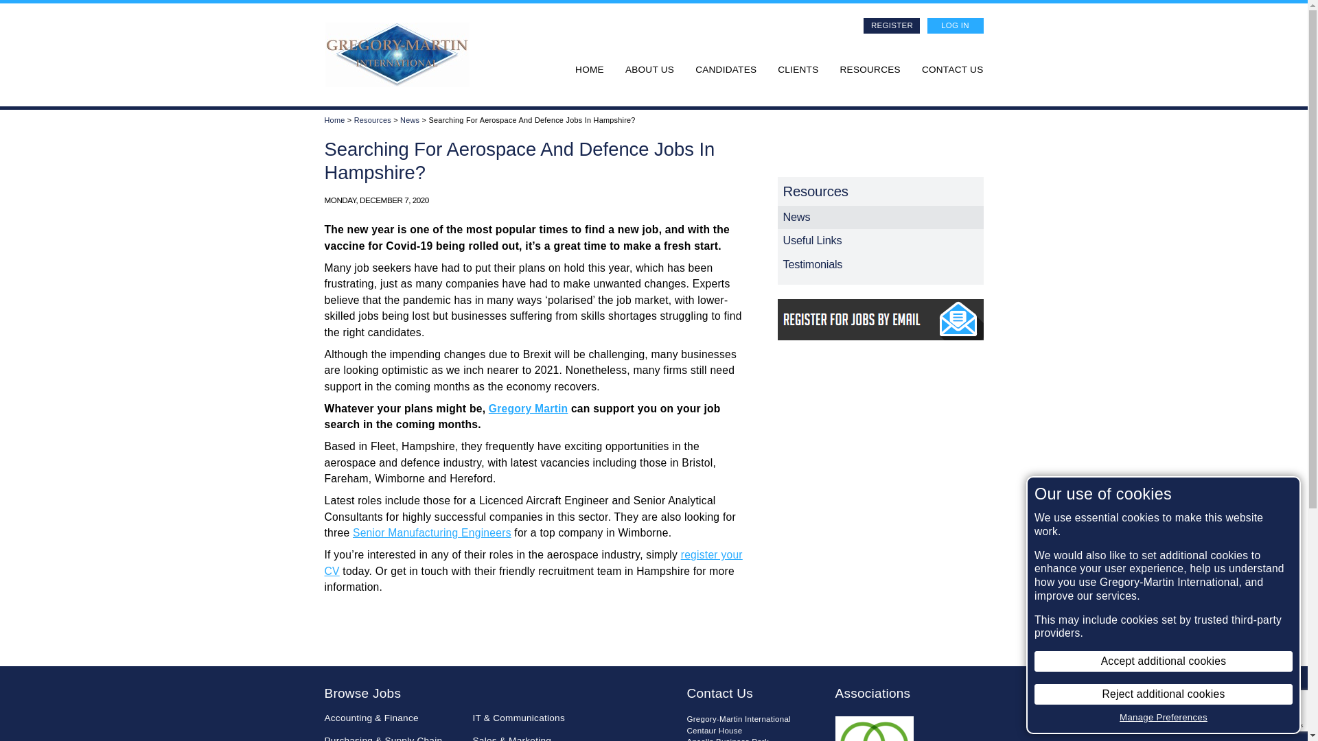 The width and height of the screenshot is (1318, 741). Describe the element at coordinates (373, 119) in the screenshot. I see `Resources` at that location.